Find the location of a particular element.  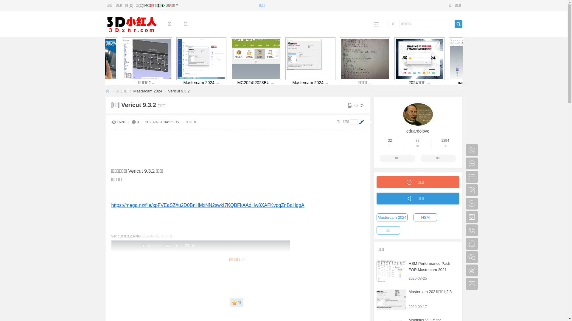

72 is located at coordinates (417, 141).